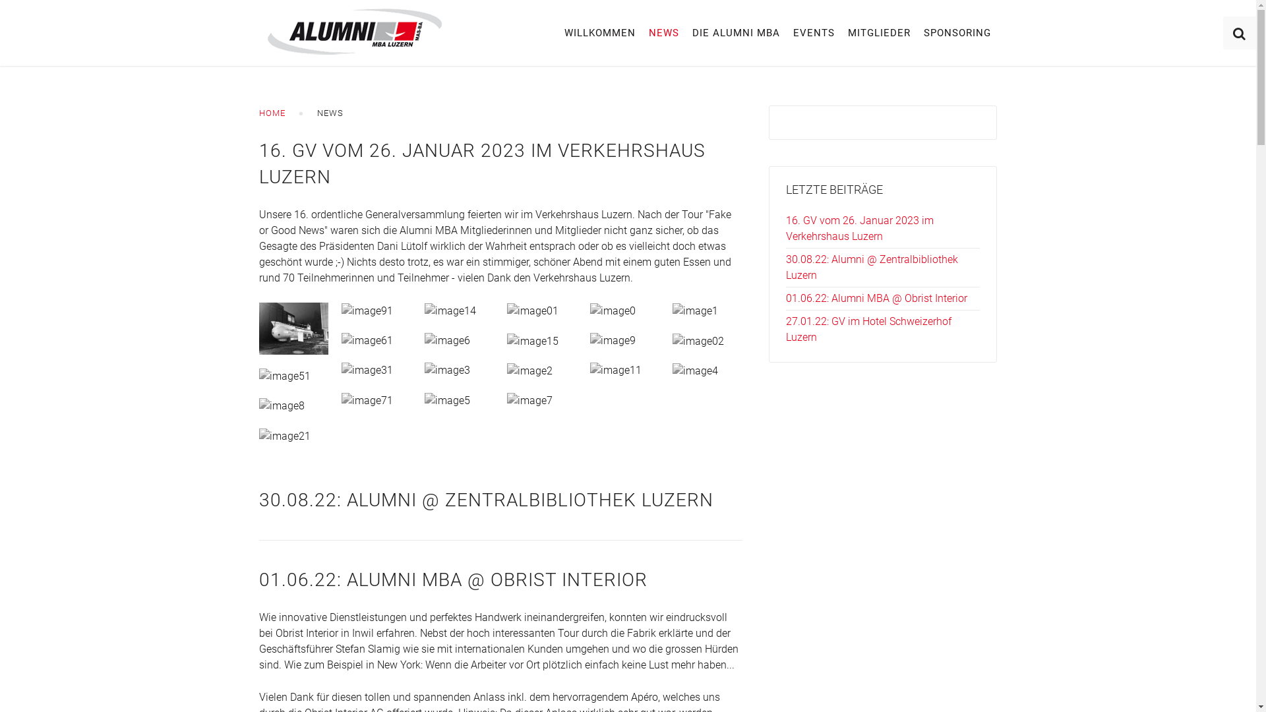  I want to click on image5, so click(447, 401).